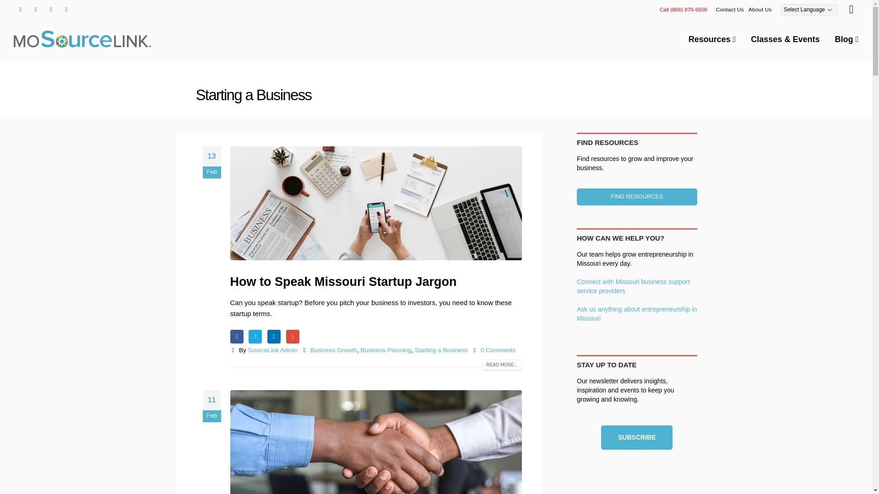  What do you see at coordinates (730, 9) in the screenshot?
I see `Contact Us` at bounding box center [730, 9].